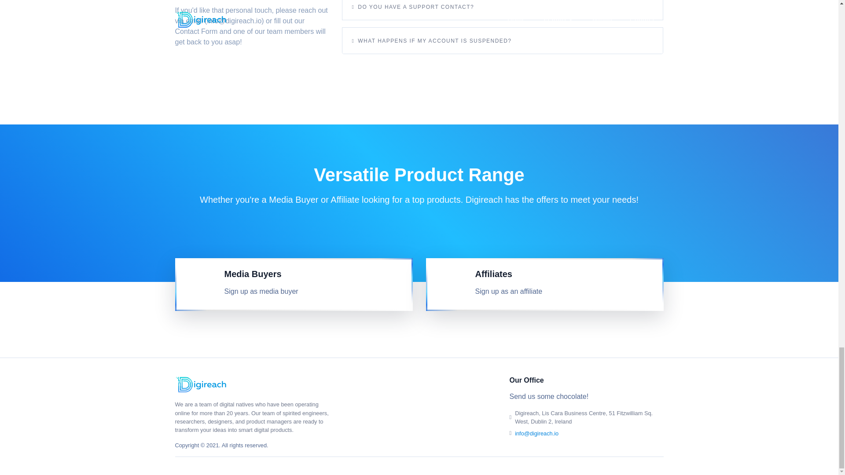  What do you see at coordinates (413, 7) in the screenshot?
I see `DO YOU HAVE A SUPPORT CONTACT?` at bounding box center [413, 7].